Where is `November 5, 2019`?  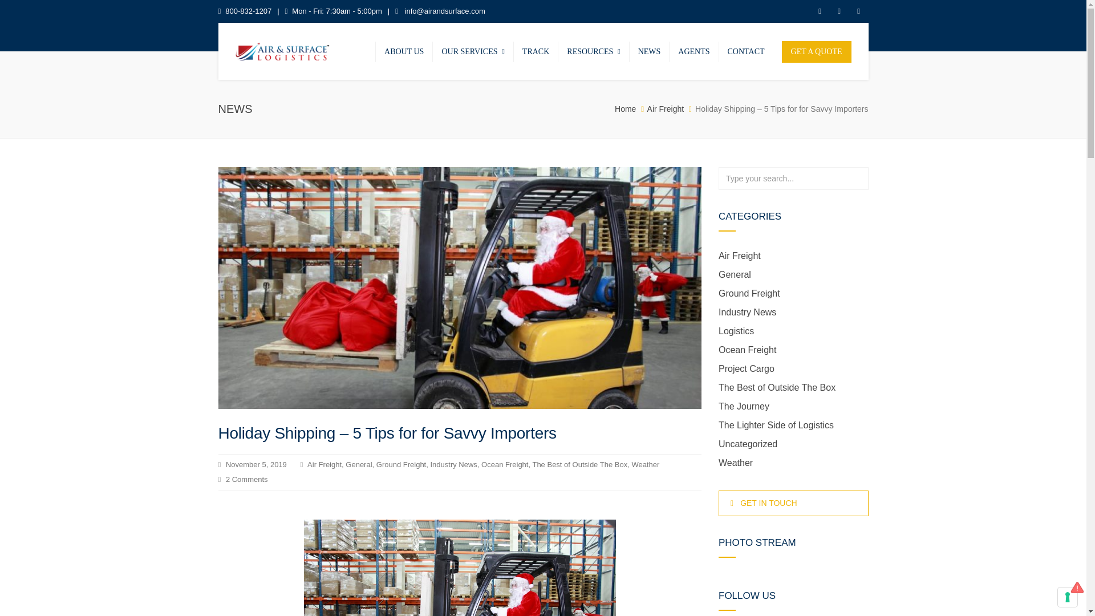 November 5, 2019 is located at coordinates (256, 464).